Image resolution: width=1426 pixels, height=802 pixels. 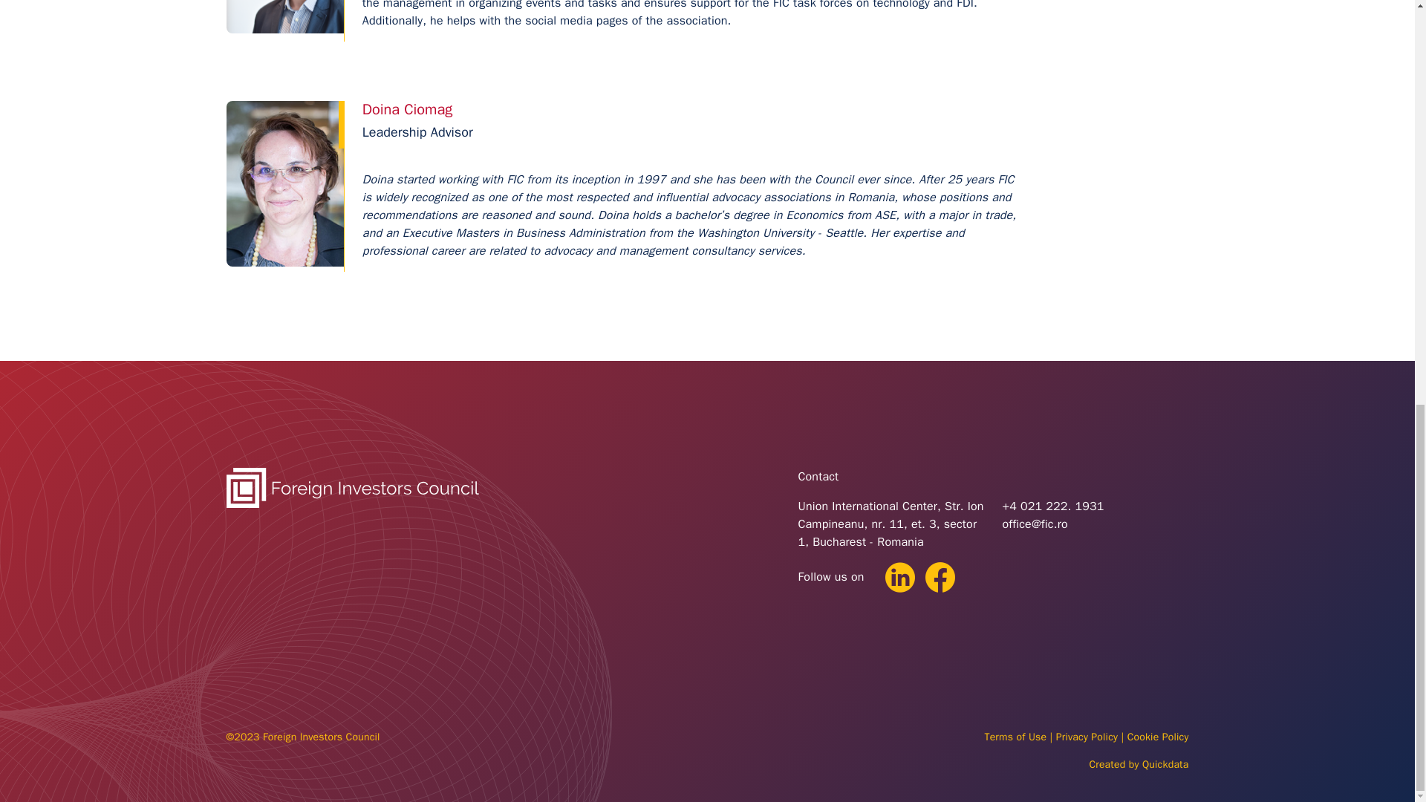 What do you see at coordinates (1159, 737) in the screenshot?
I see `Cookie Policy` at bounding box center [1159, 737].